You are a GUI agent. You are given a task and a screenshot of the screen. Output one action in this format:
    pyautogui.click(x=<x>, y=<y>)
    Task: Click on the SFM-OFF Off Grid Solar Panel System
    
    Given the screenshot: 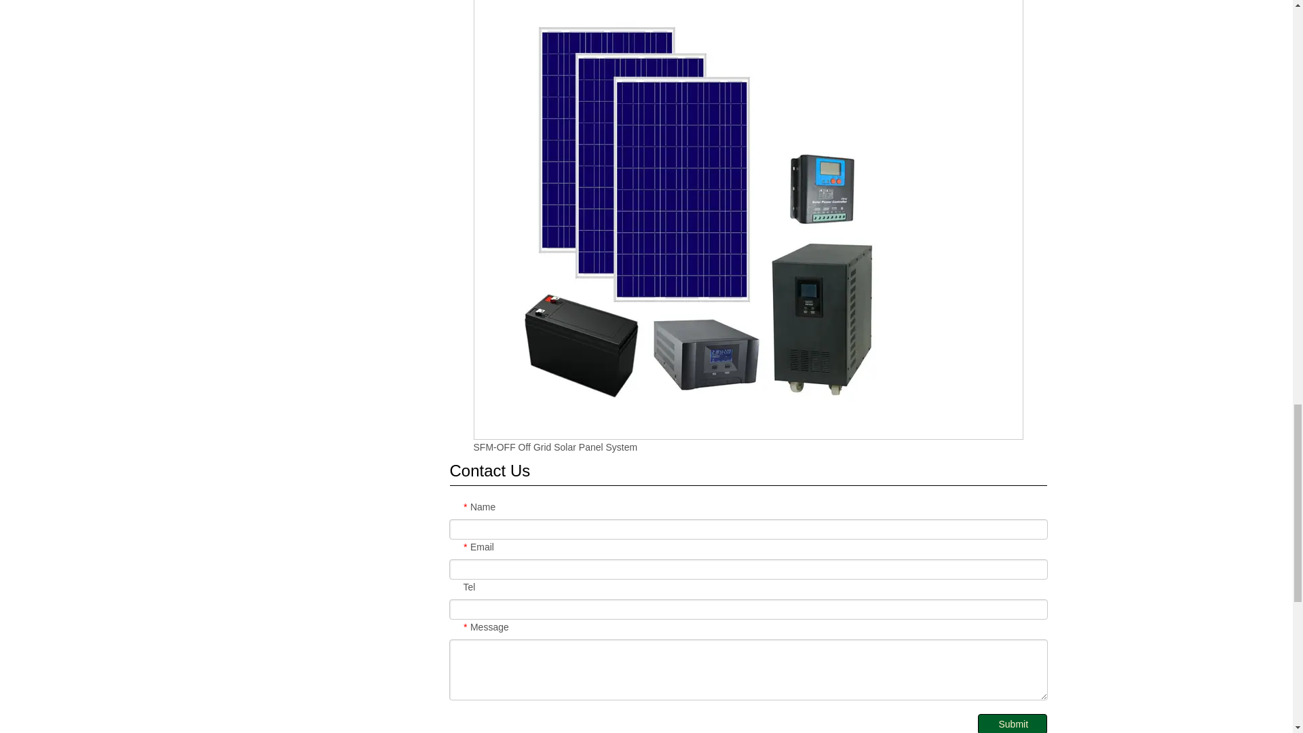 What is the action you would take?
    pyautogui.click(x=556, y=447)
    